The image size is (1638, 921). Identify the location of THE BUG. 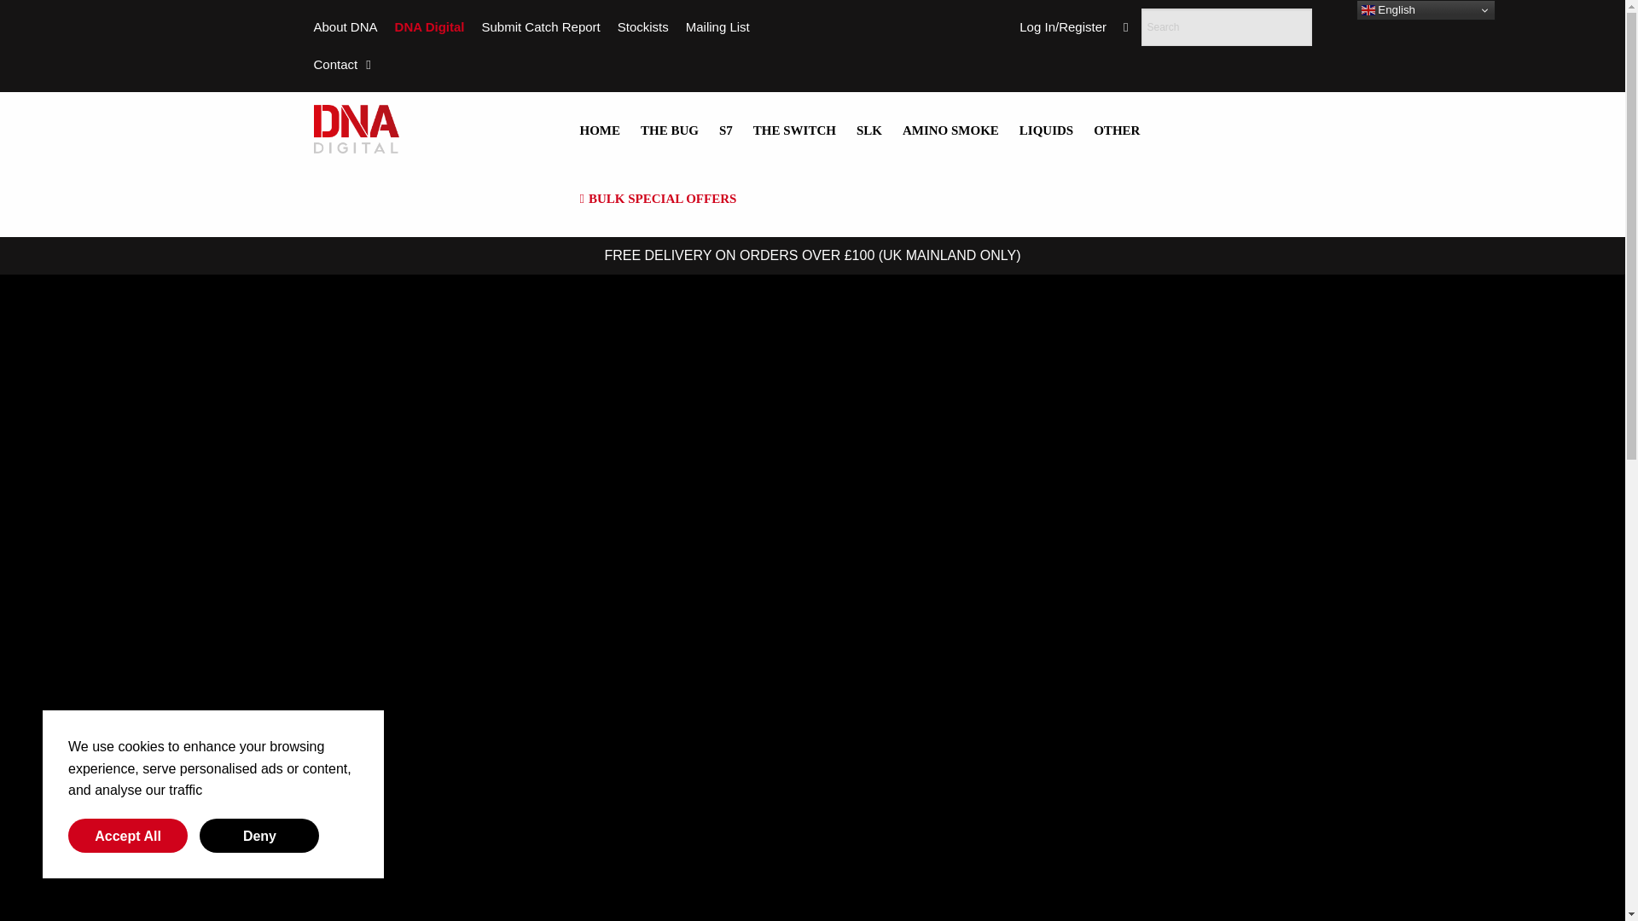
(670, 130).